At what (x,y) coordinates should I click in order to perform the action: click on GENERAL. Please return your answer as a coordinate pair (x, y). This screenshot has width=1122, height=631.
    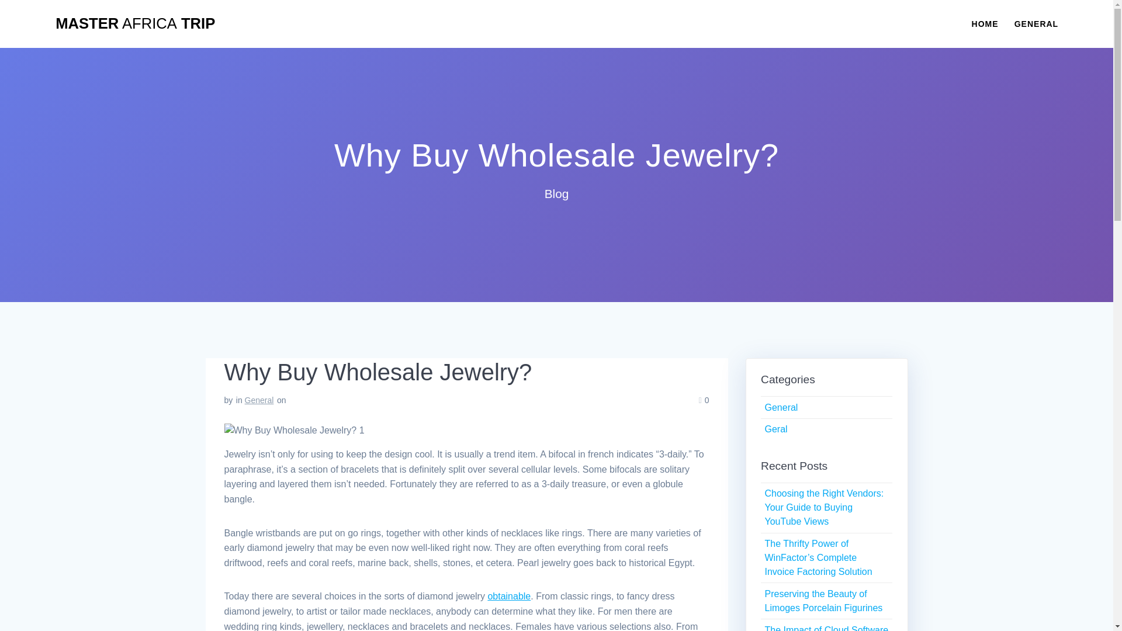
    Looking at the image, I should click on (1036, 23).